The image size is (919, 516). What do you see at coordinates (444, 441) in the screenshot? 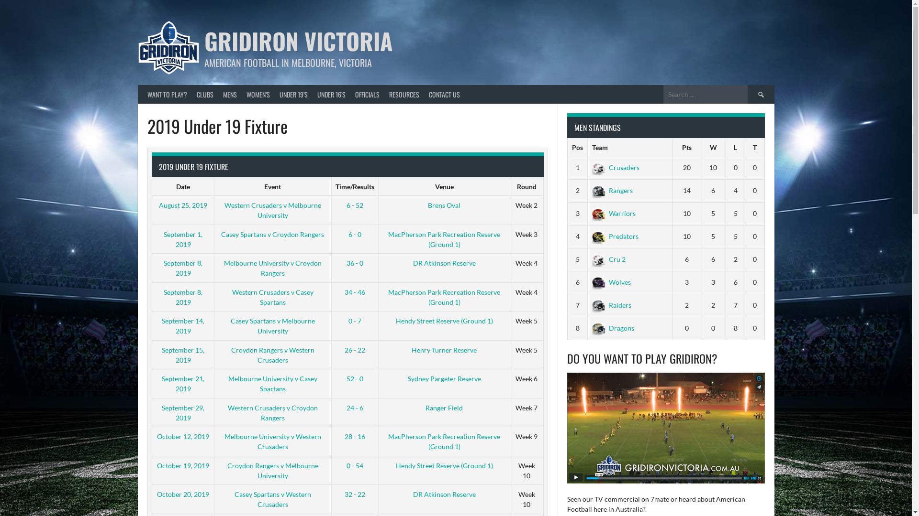
I see `MacPherson Park Recreation Reserve (Ground 1)` at bounding box center [444, 441].